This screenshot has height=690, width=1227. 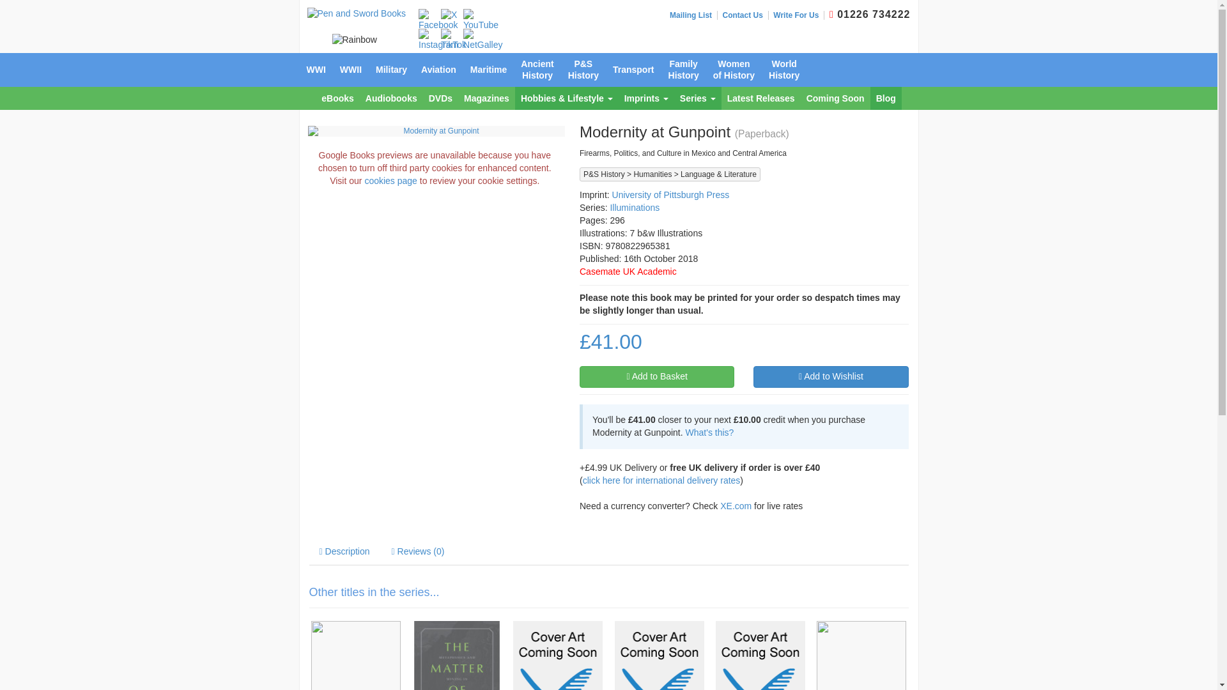 What do you see at coordinates (635, 207) in the screenshot?
I see `Illuminations` at bounding box center [635, 207].